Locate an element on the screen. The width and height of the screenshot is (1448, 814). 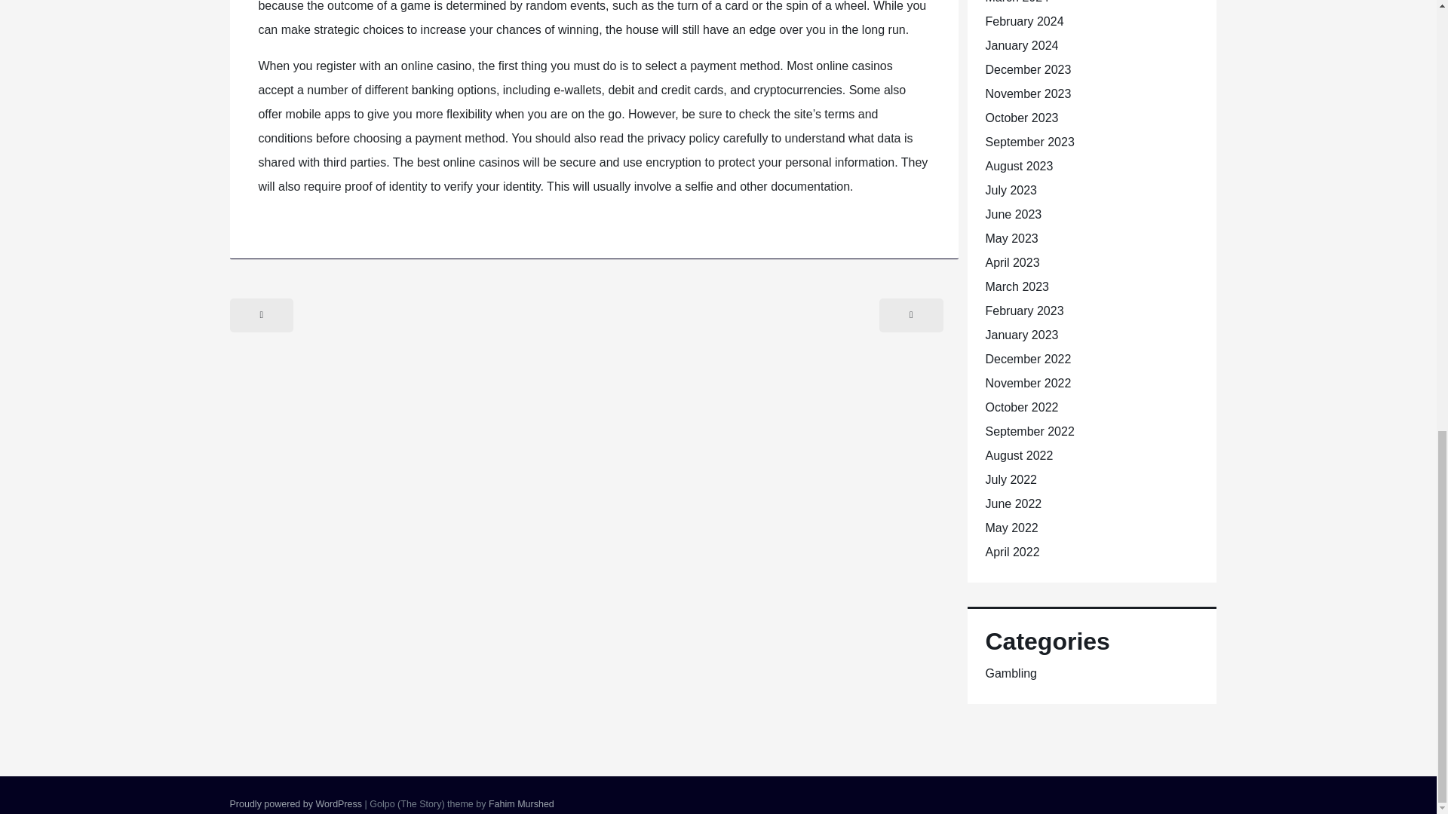
October 2022 is located at coordinates (1021, 407).